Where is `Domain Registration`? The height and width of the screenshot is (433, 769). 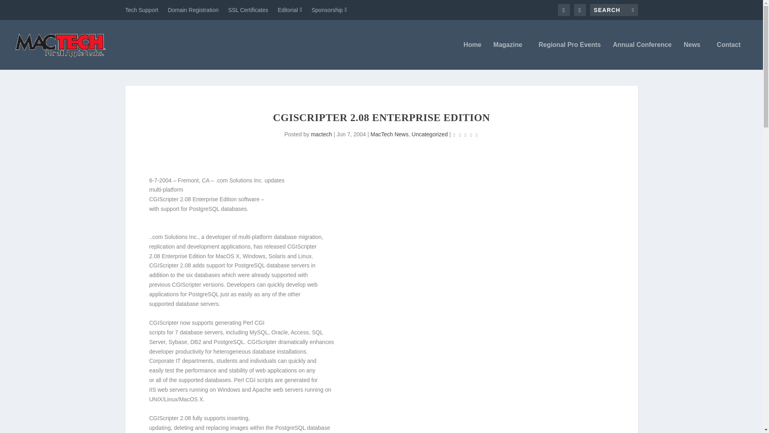 Domain Registration is located at coordinates (193, 10).